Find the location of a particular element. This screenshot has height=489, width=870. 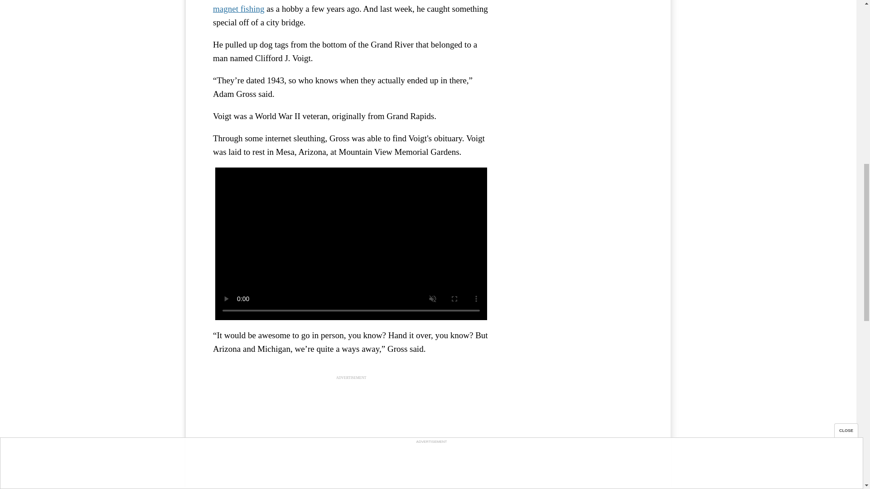

3rd party ad content is located at coordinates (351, 438).